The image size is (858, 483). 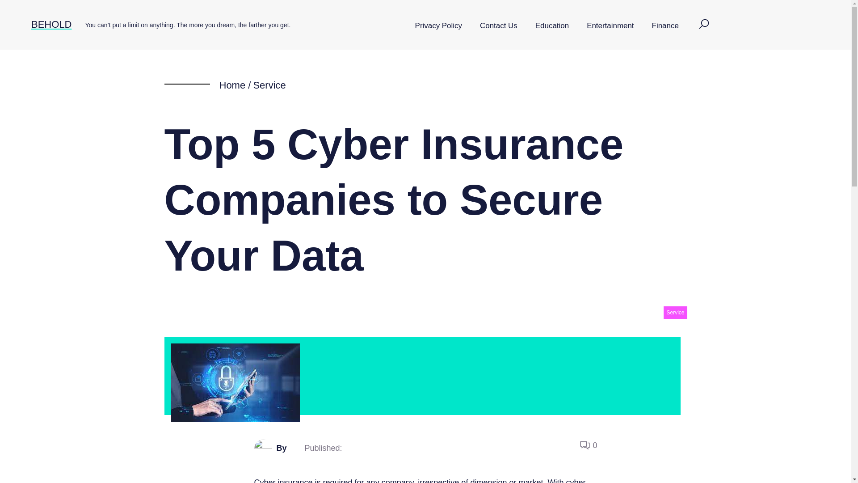 I want to click on Privacy Policy, so click(x=438, y=26).